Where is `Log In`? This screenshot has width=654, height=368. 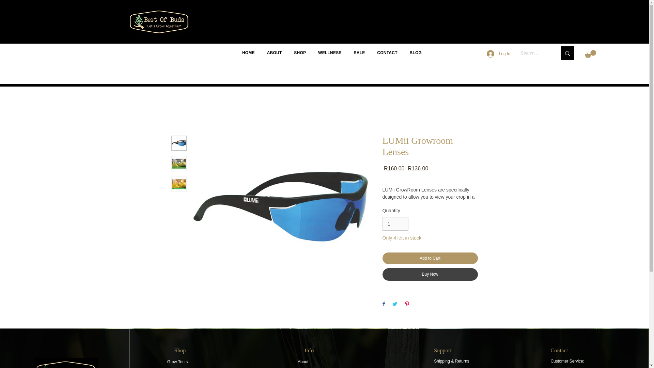 Log In is located at coordinates (499, 54).